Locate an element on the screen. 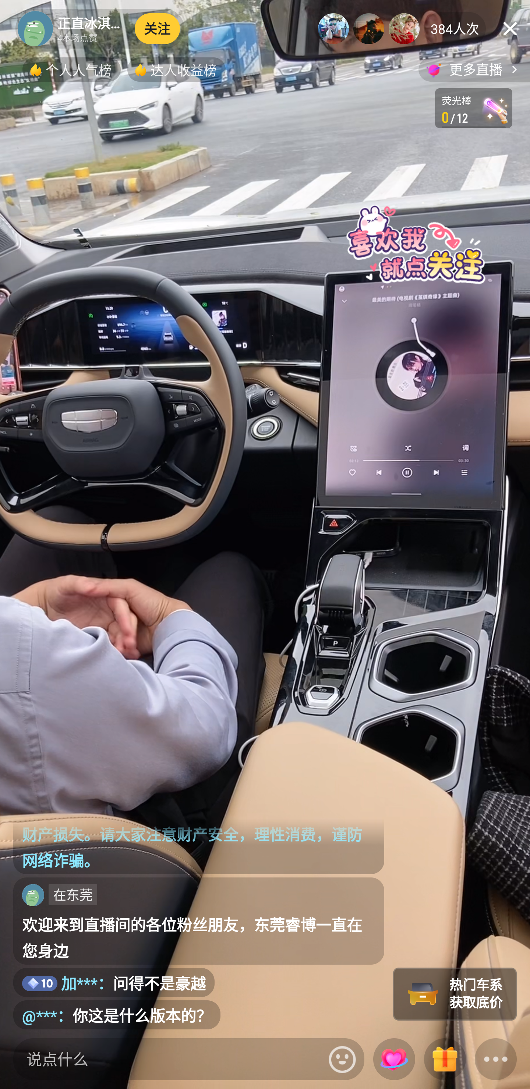 This screenshot has width=530, height=1089. 说点什么 is located at coordinates (168, 1059).